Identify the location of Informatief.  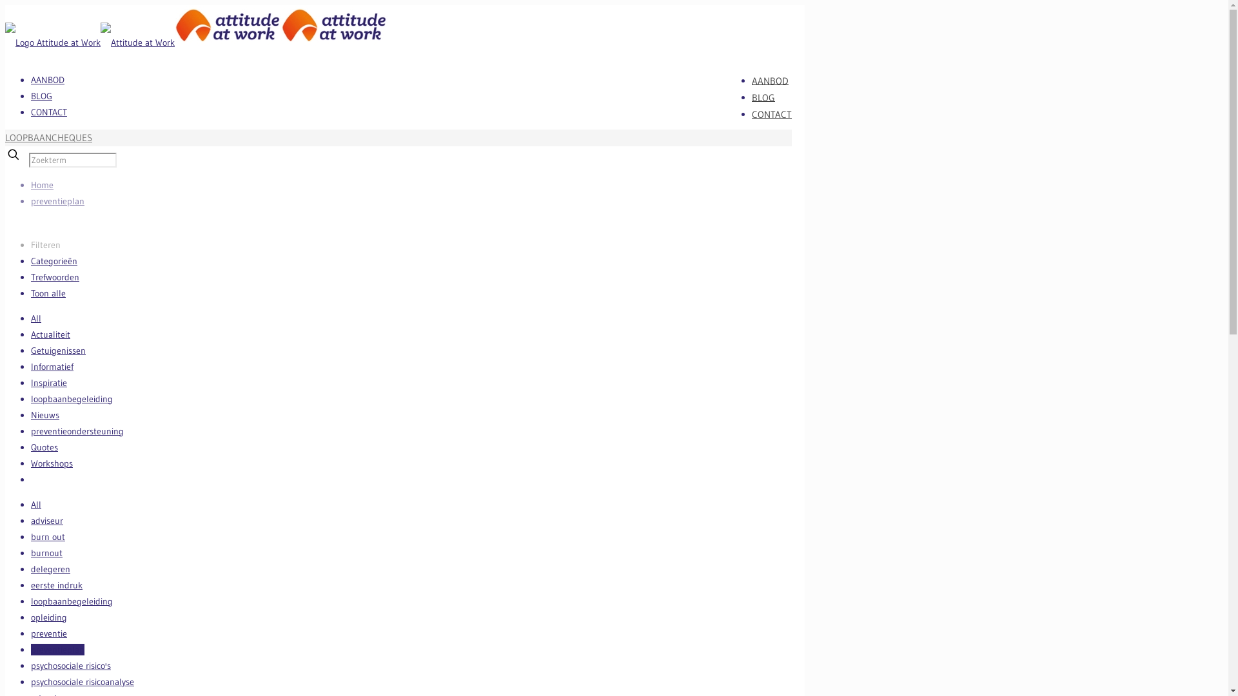
(52, 367).